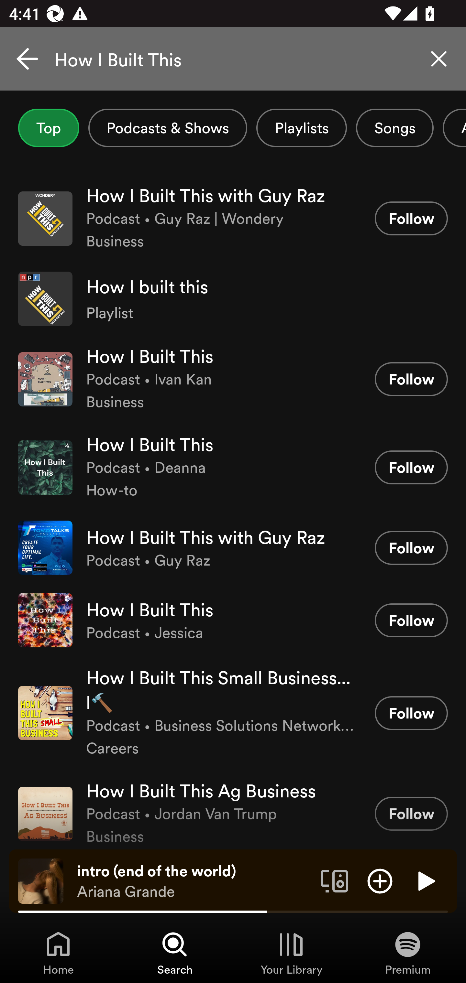 The width and height of the screenshot is (466, 983). What do you see at coordinates (233, 59) in the screenshot?
I see `How I Built This` at bounding box center [233, 59].